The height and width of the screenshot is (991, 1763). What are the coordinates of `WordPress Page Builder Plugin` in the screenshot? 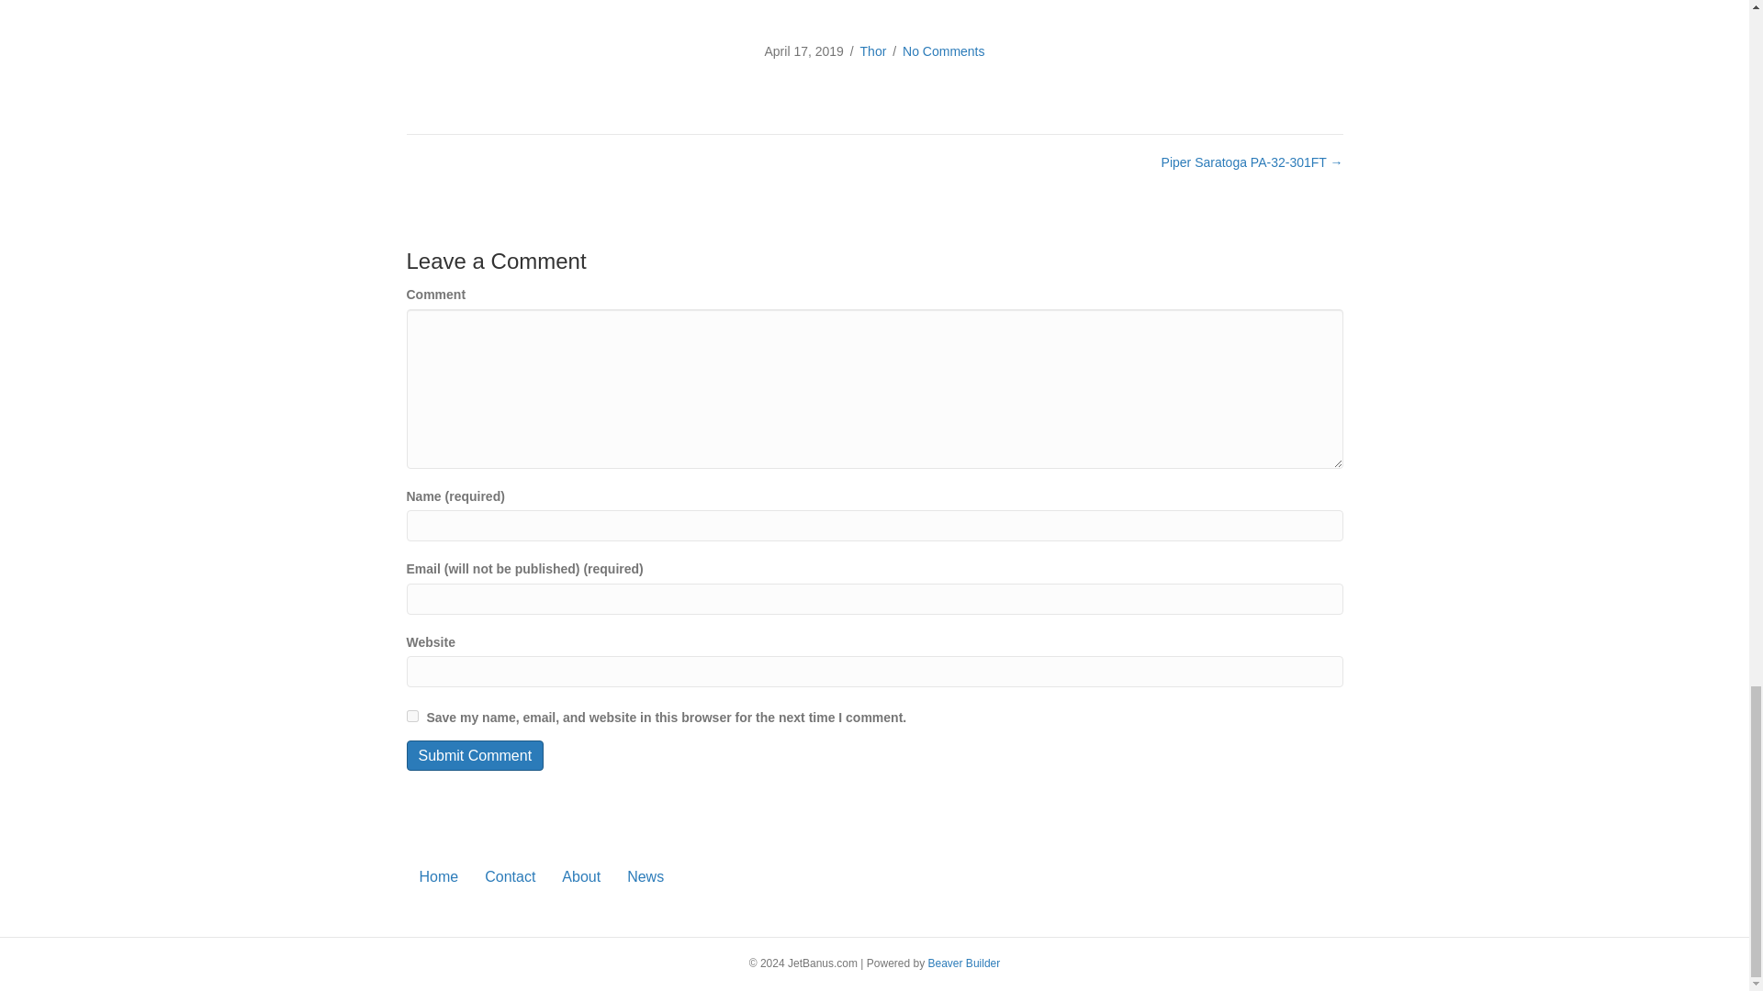 It's located at (964, 963).